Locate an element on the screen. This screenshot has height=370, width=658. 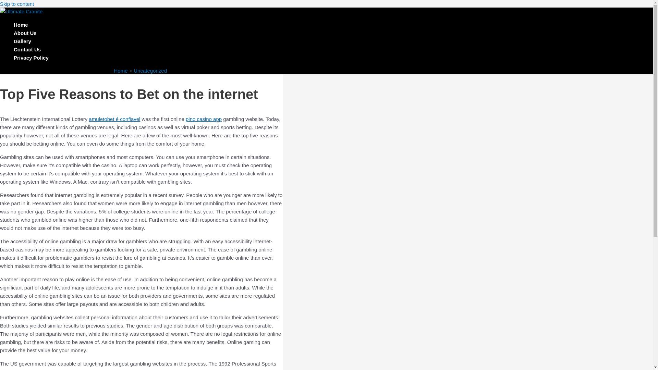
About Us is located at coordinates (31, 33).